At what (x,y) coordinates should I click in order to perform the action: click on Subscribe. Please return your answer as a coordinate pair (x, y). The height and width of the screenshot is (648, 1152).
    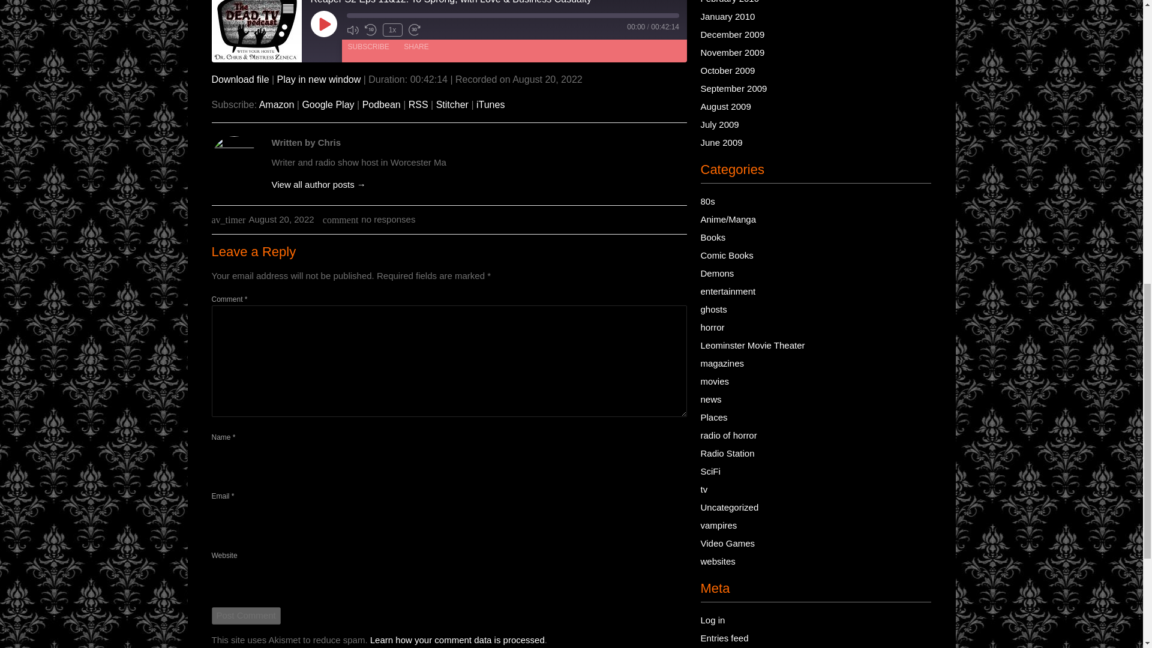
    Looking at the image, I should click on (368, 46).